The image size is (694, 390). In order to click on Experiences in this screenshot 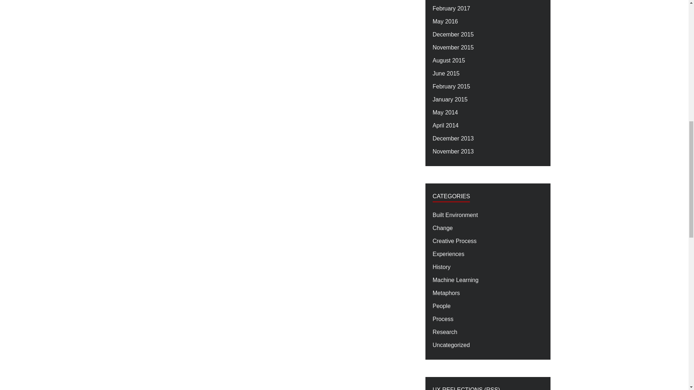, I will do `click(448, 254)`.